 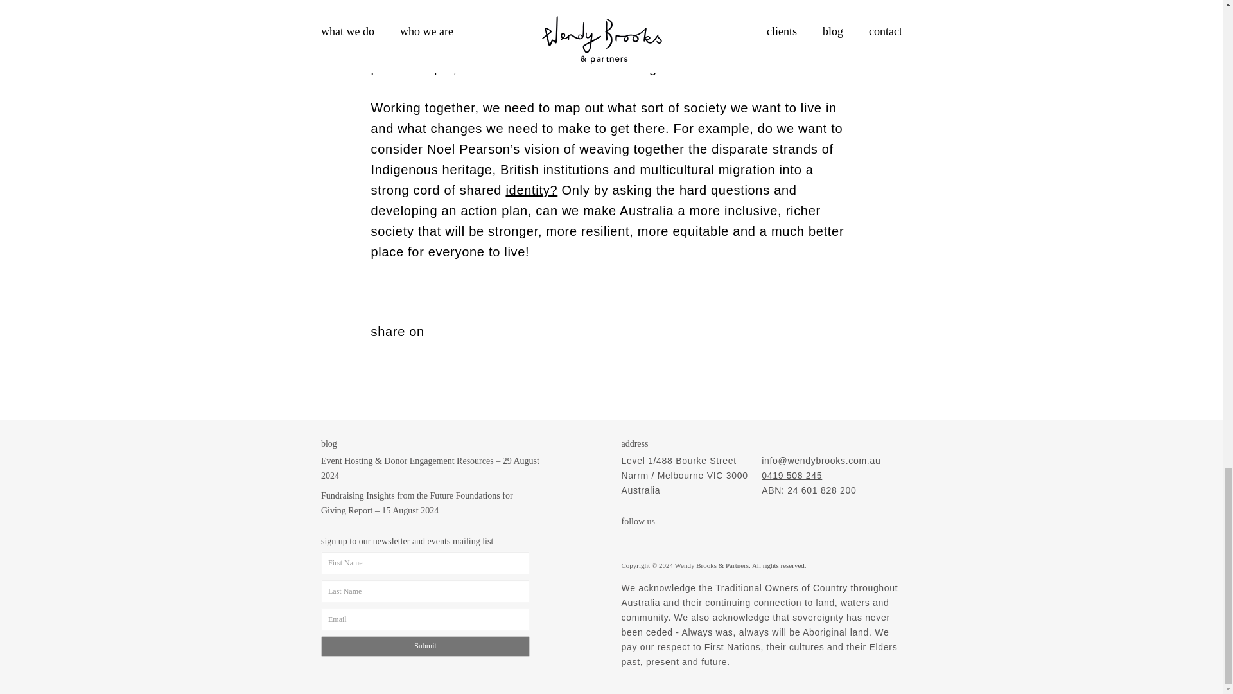 I want to click on Submit, so click(x=425, y=646).